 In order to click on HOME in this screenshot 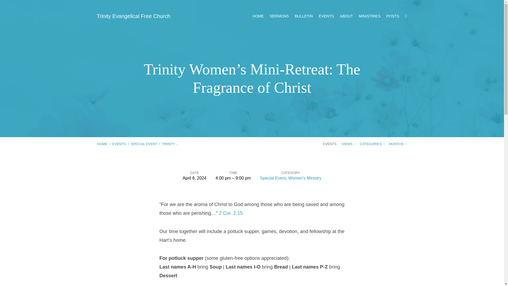, I will do `click(258, 16)`.